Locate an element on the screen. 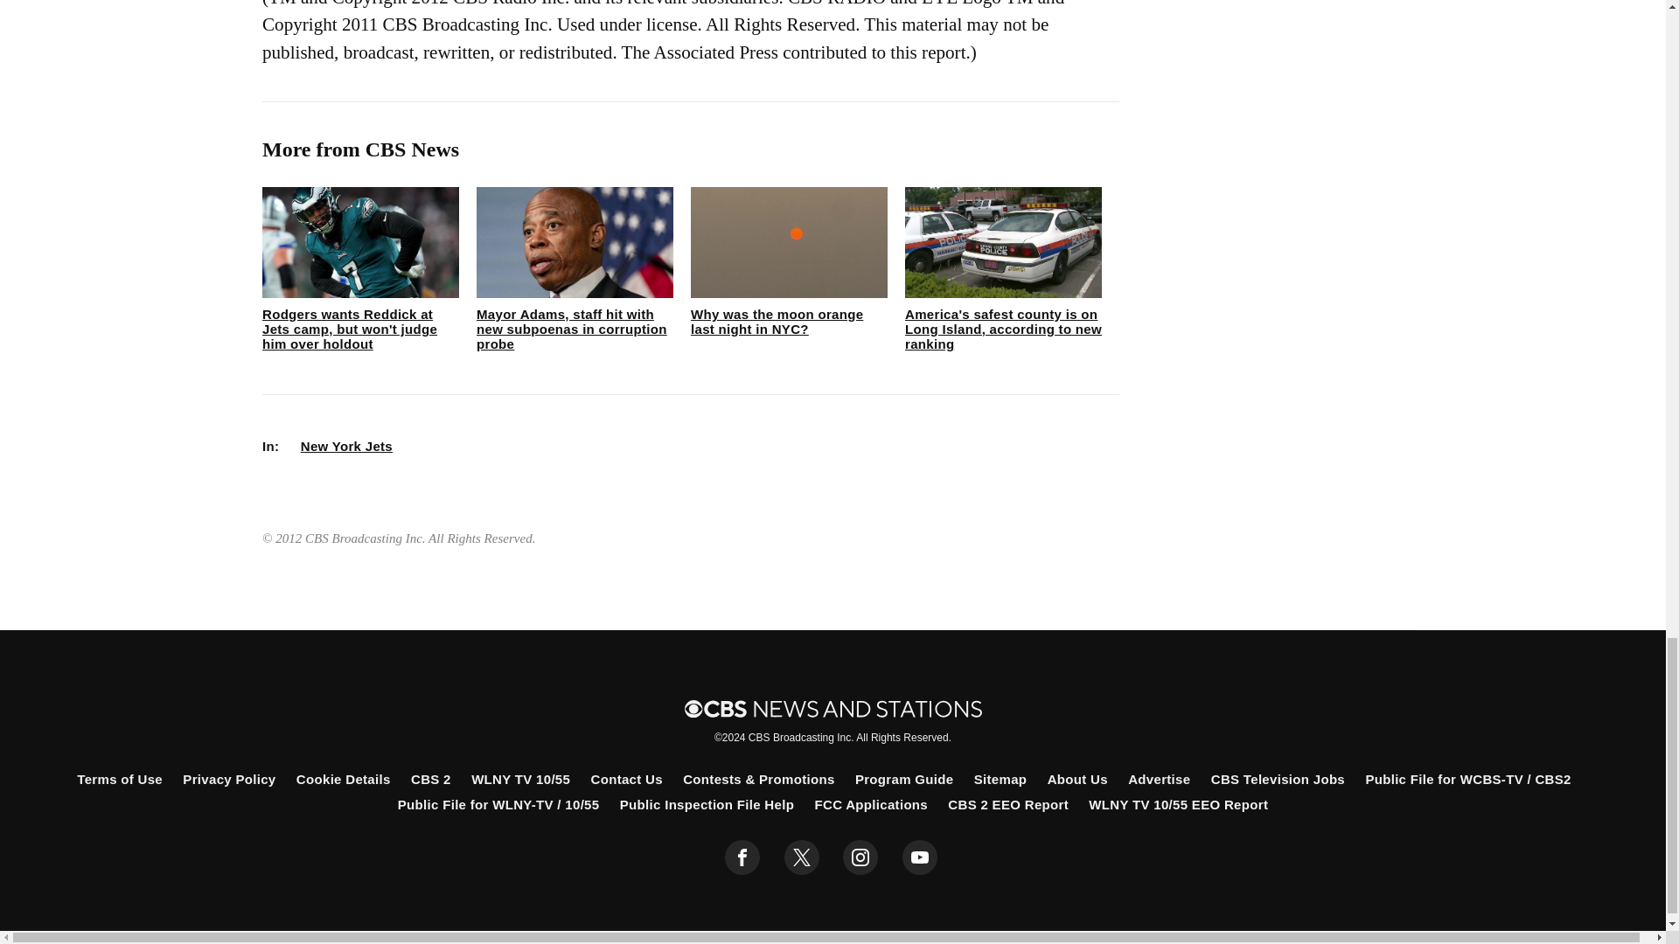  youtube is located at coordinates (920, 857).